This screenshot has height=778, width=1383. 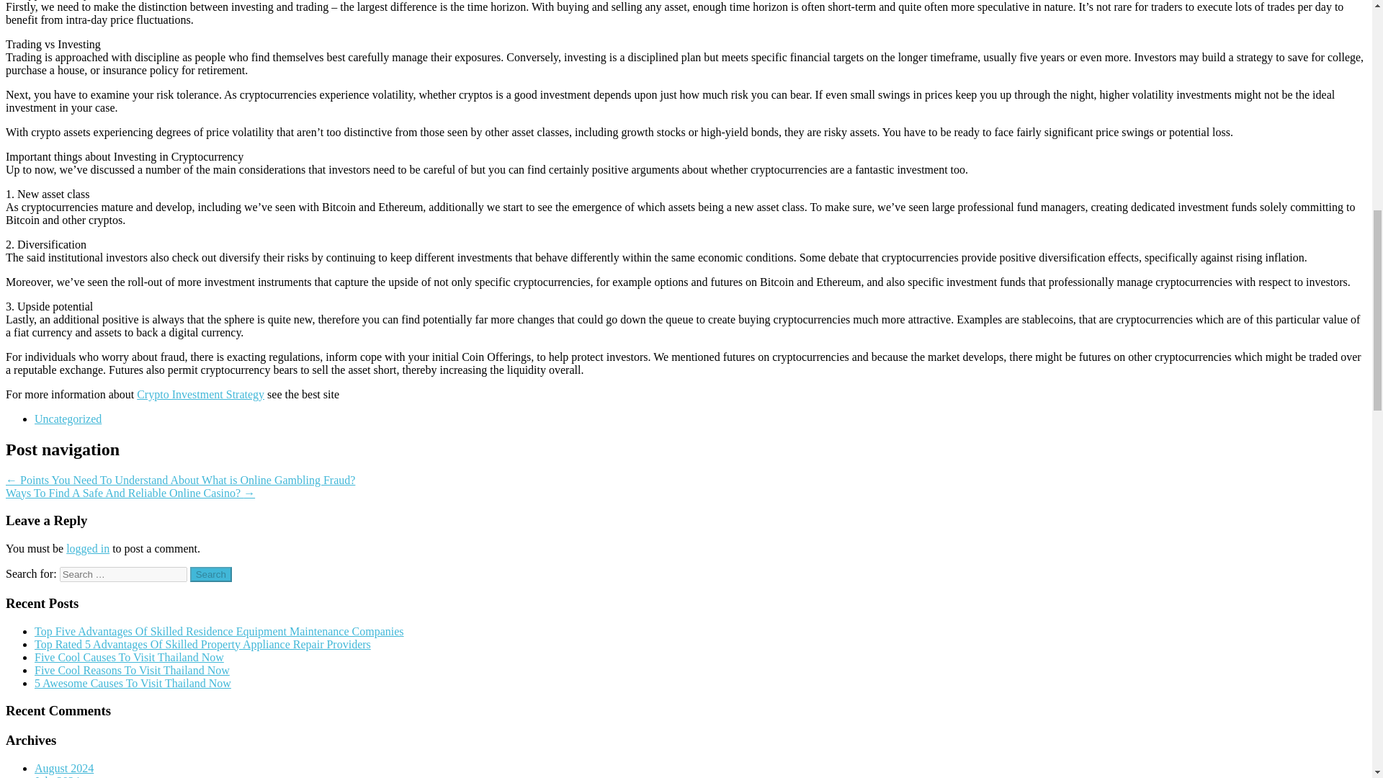 I want to click on Five Cool Reasons To Visit Thailand Now, so click(x=132, y=670).